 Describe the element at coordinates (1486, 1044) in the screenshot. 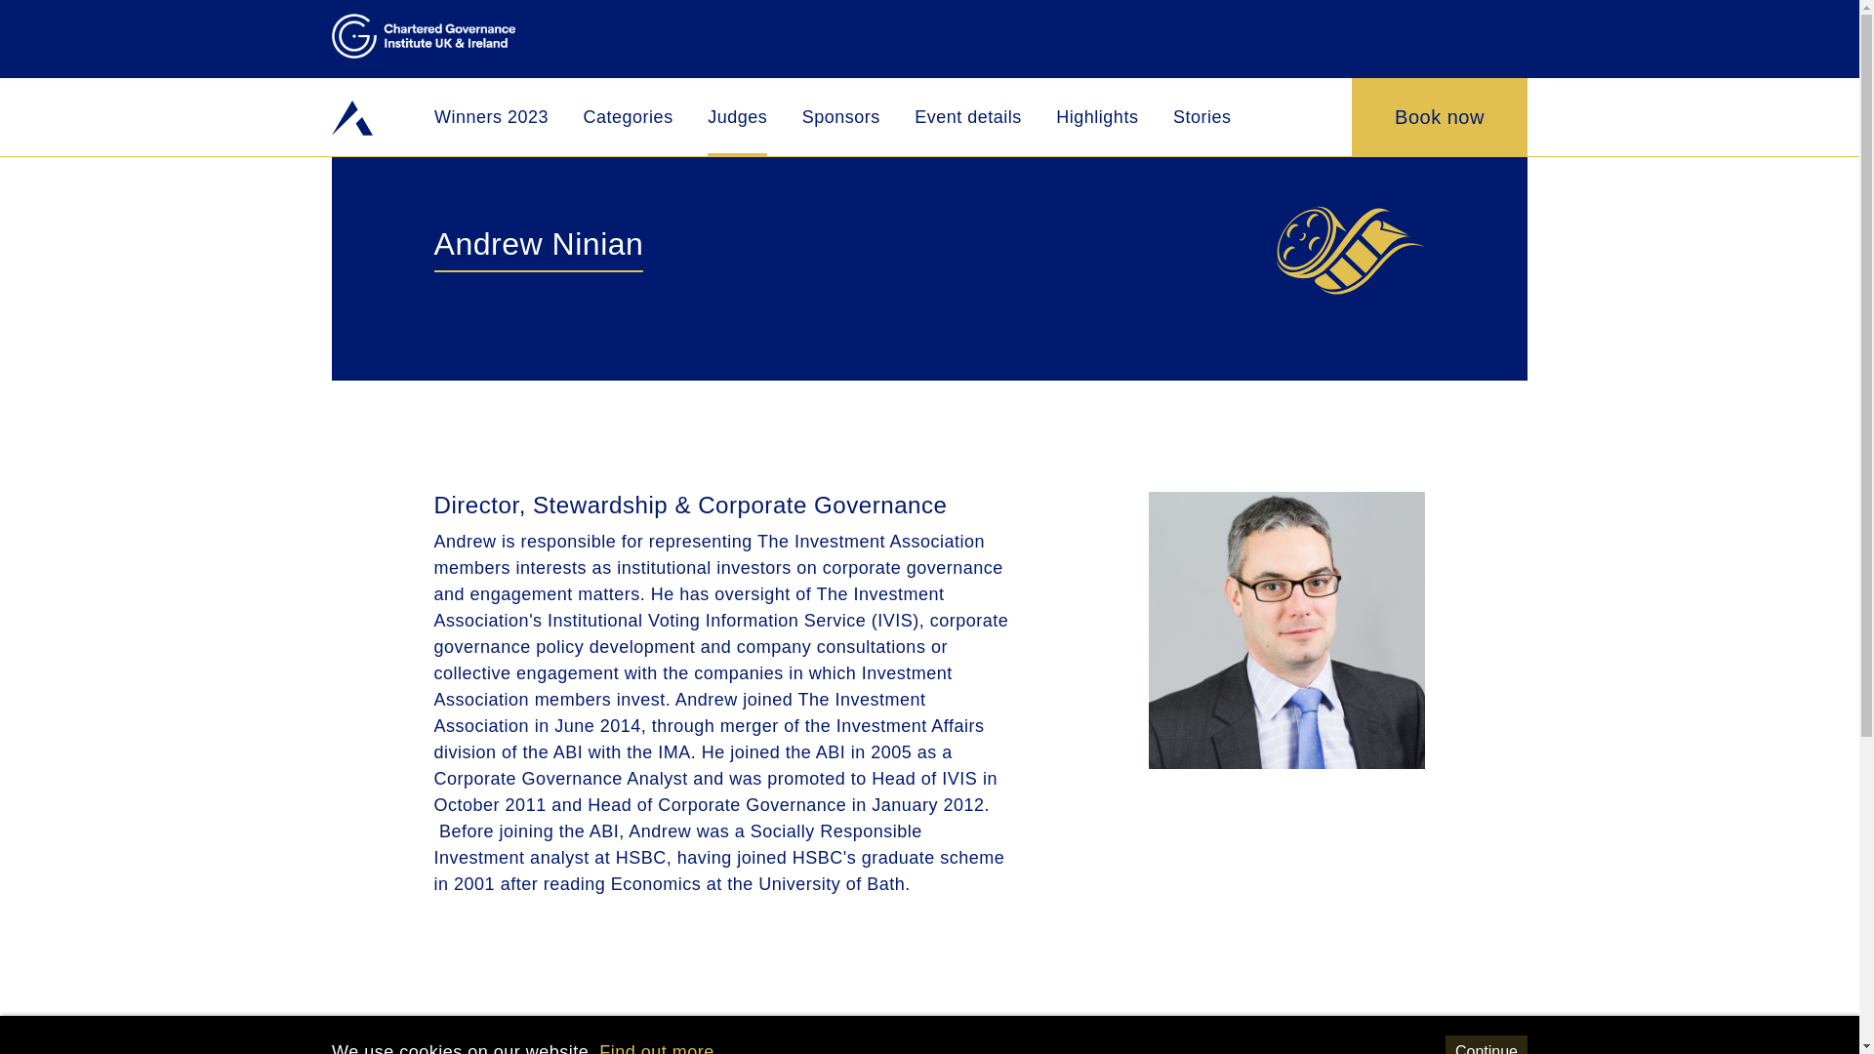

I see `Continue` at that location.